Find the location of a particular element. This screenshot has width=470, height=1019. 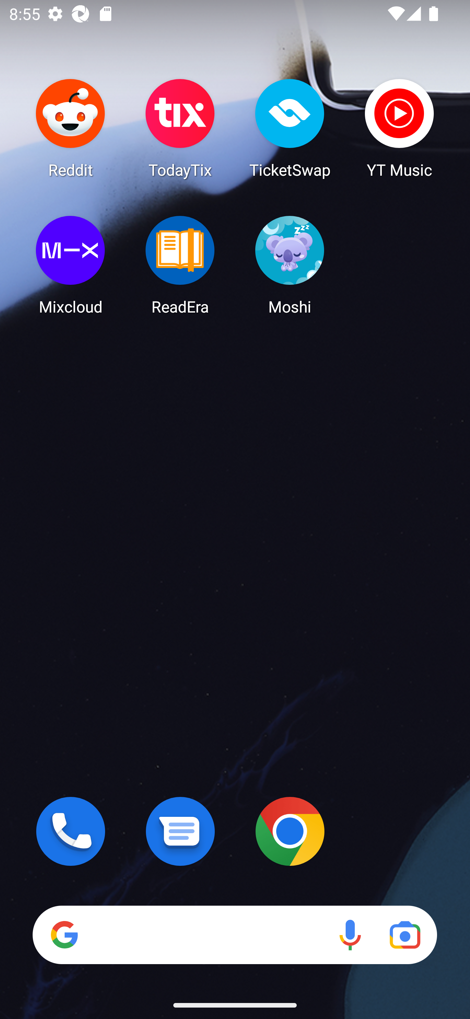

Mixcloud is located at coordinates (70, 265).